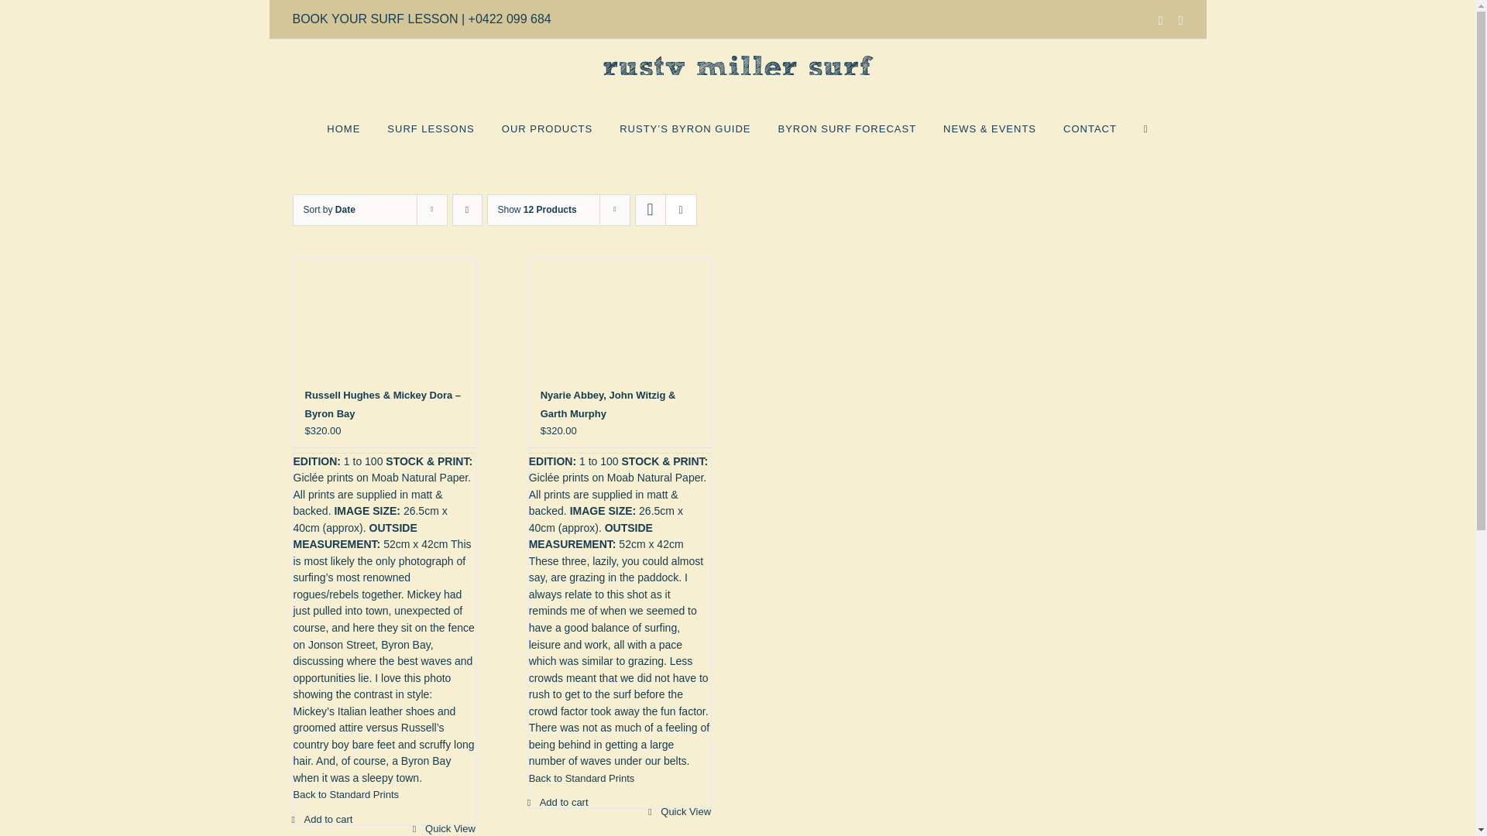 The height and width of the screenshot is (836, 1487). I want to click on Show 12 Products, so click(536, 209).